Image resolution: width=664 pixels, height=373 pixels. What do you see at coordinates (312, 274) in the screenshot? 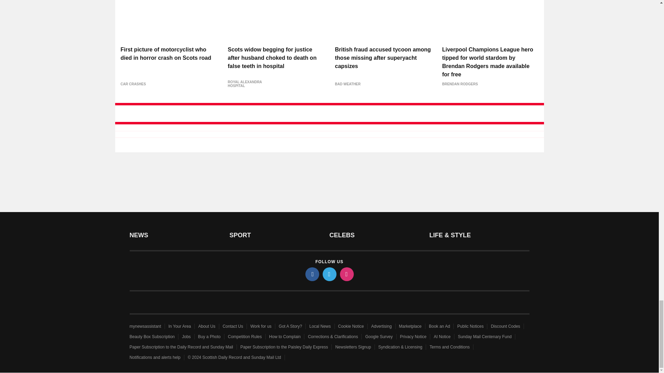
I see `facebook` at bounding box center [312, 274].